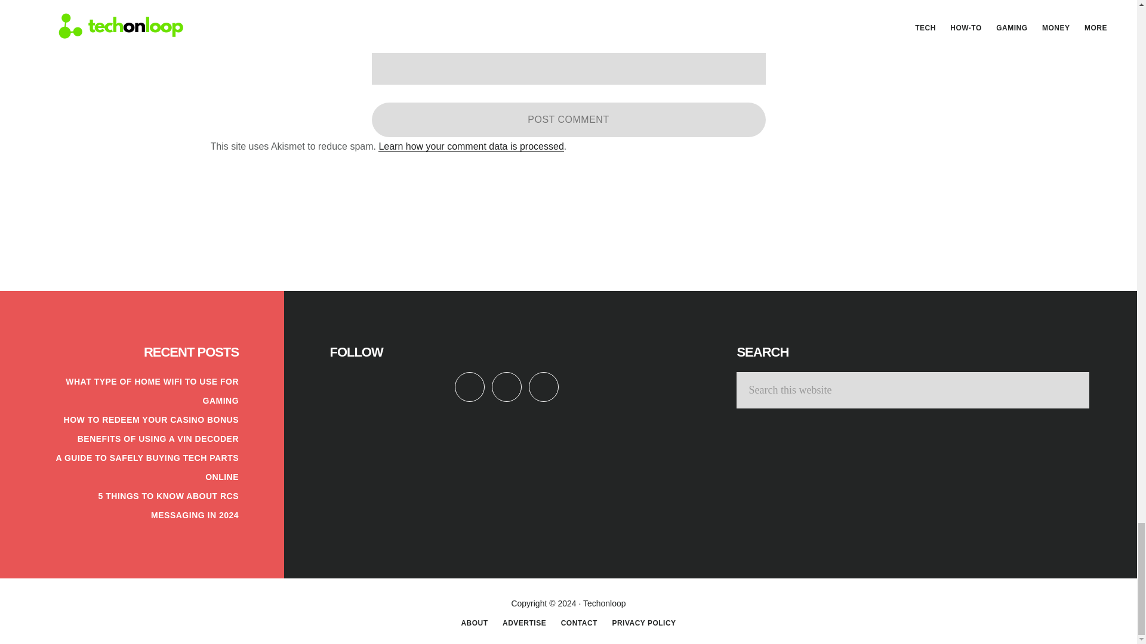  Describe the element at coordinates (568, 119) in the screenshot. I see `Post Comment` at that location.